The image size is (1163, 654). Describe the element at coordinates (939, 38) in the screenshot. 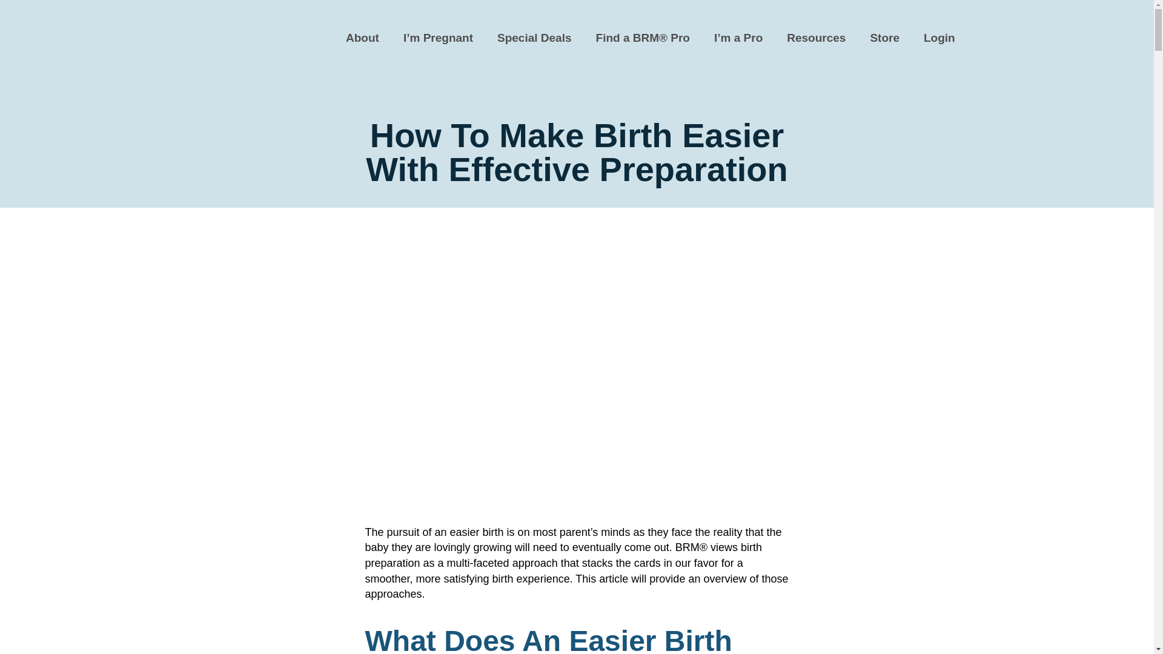

I see `Login` at that location.